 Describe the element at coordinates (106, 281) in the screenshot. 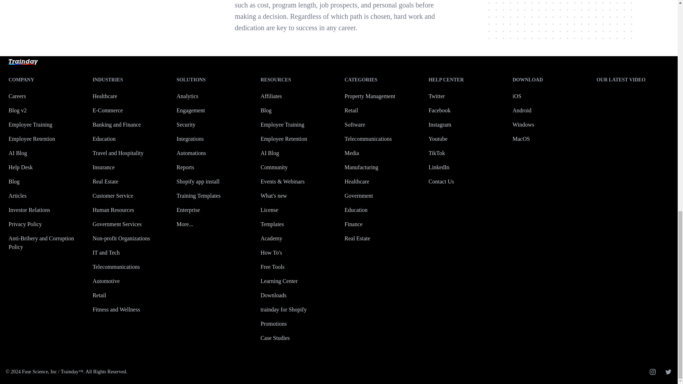

I see `Automotive` at that location.